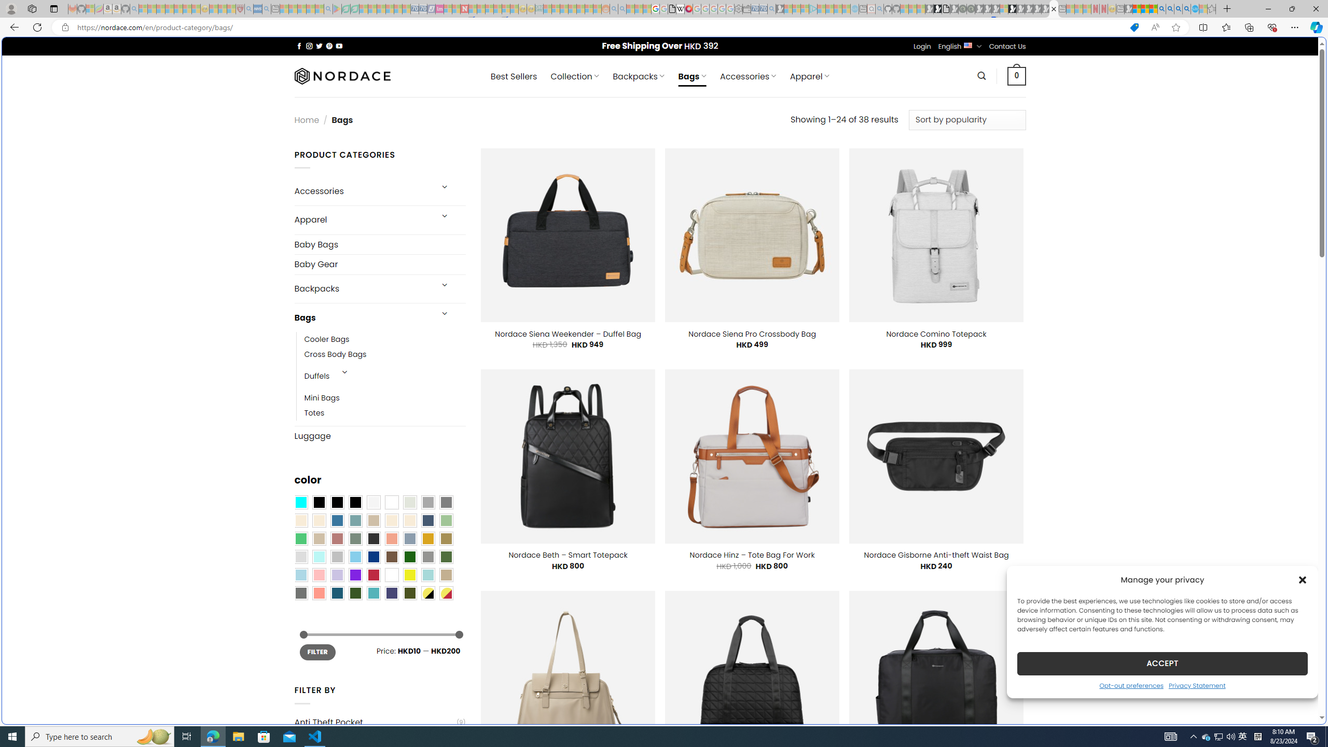 The width and height of the screenshot is (1328, 747). What do you see at coordinates (385, 398) in the screenshot?
I see `Mini Bags` at bounding box center [385, 398].